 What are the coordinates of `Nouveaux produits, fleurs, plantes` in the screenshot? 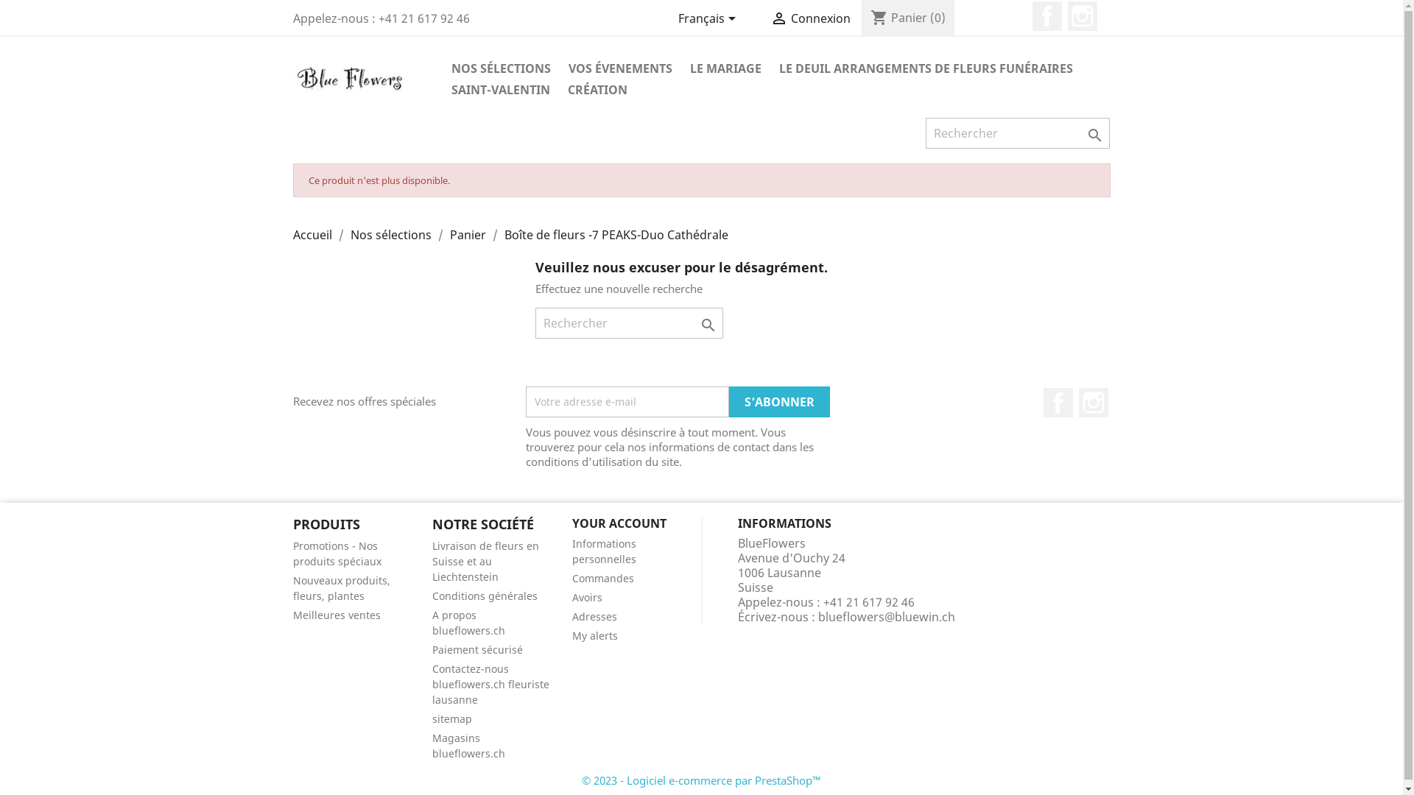 It's located at (342, 588).